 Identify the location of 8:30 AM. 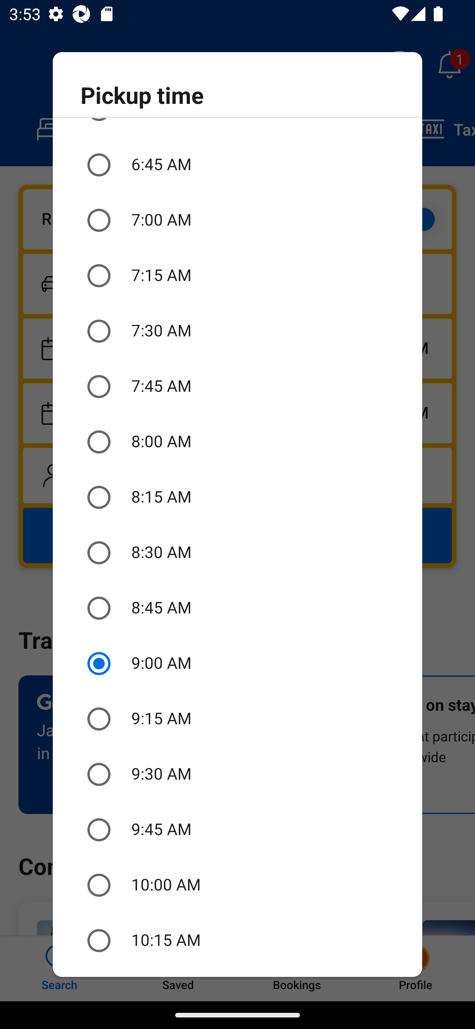
(237, 552).